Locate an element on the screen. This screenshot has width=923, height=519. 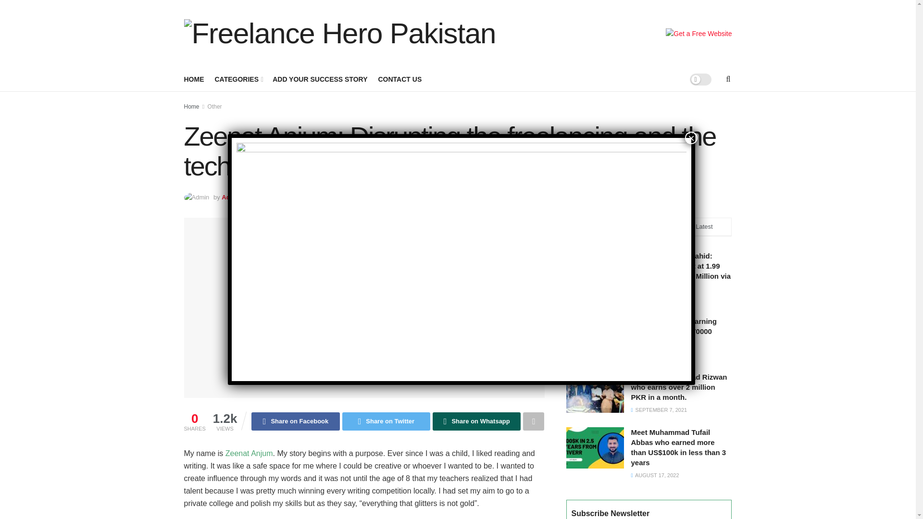
CATEGORIES is located at coordinates (238, 79).